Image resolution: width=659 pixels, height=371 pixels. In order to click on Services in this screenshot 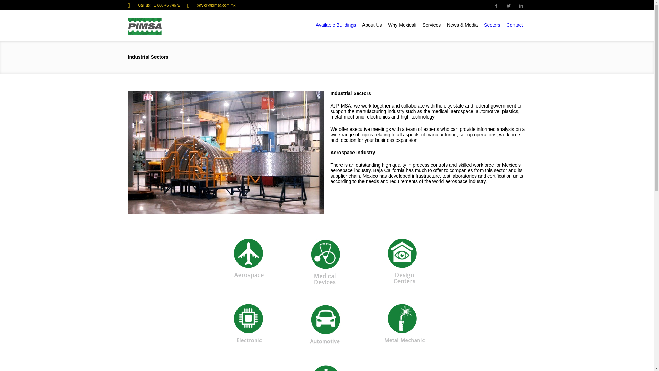, I will do `click(431, 25)`.